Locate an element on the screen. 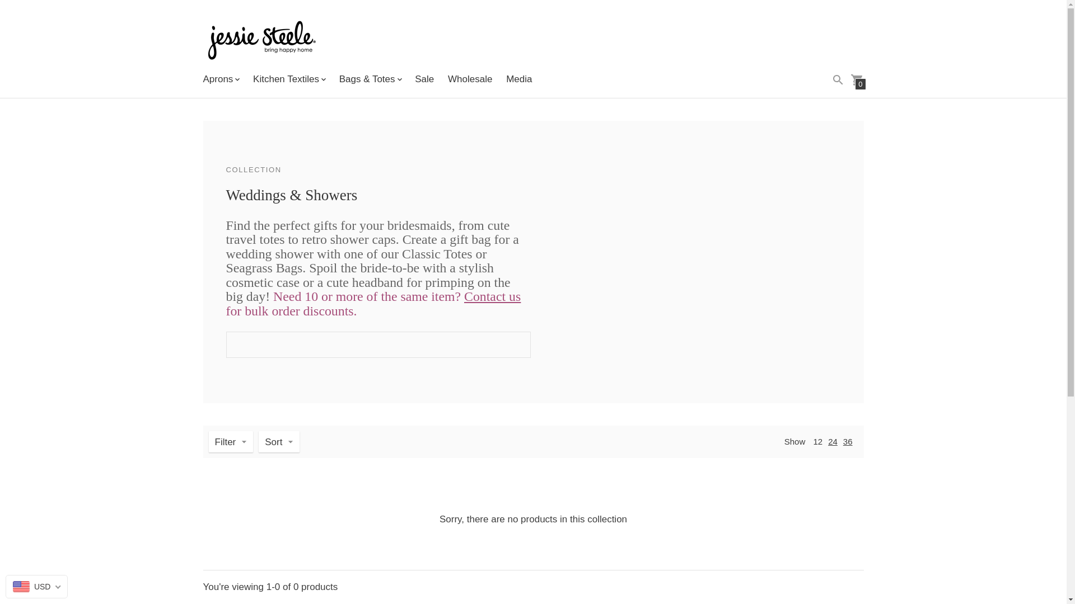  Media is located at coordinates (519, 79).